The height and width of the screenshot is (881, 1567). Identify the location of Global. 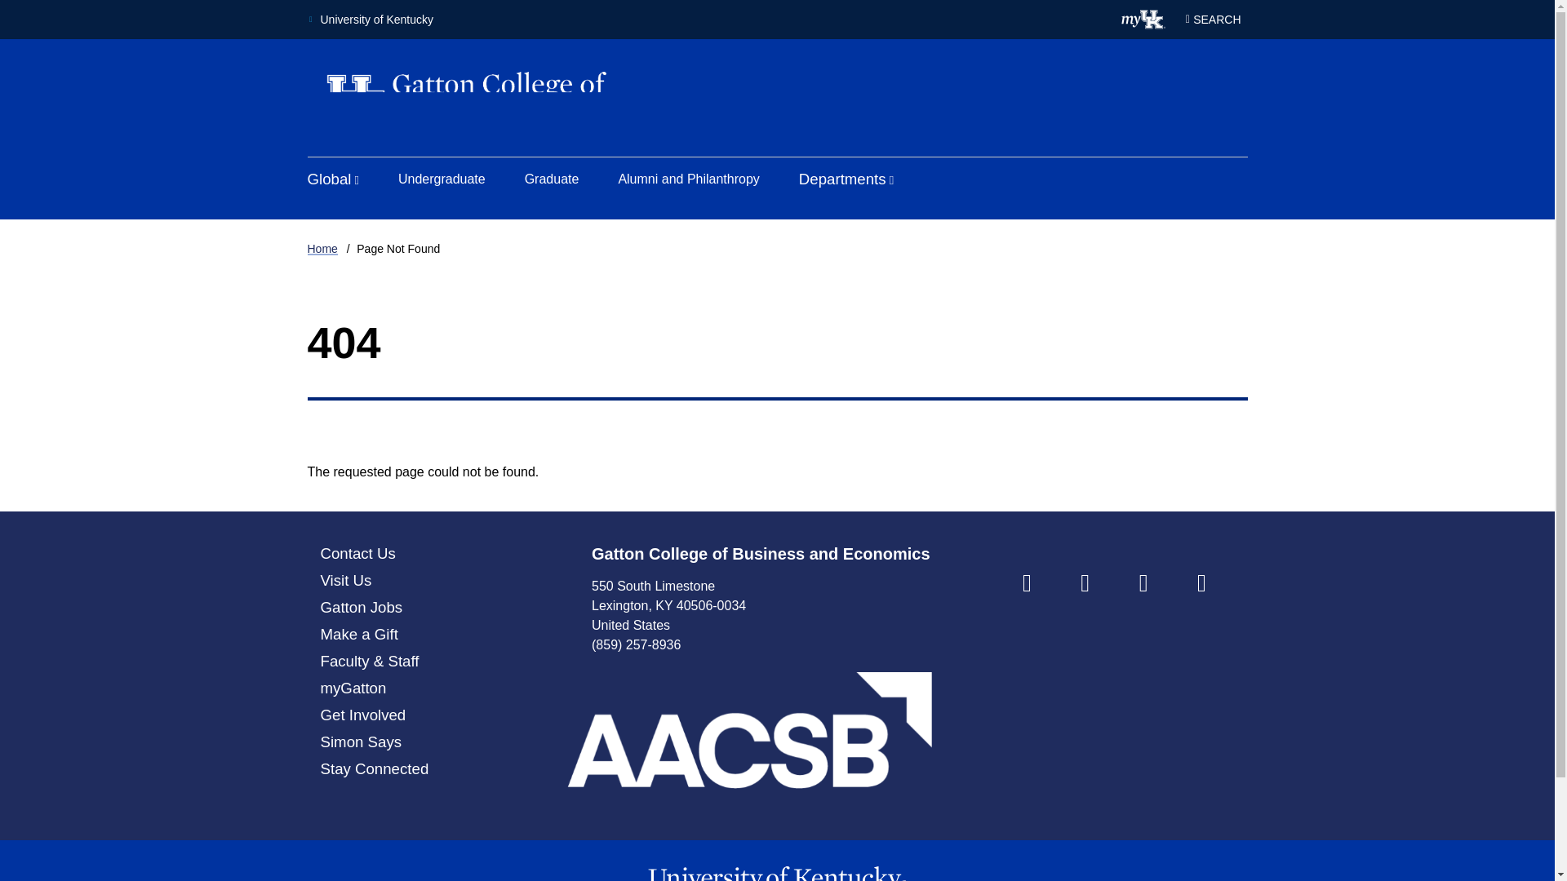
(333, 179).